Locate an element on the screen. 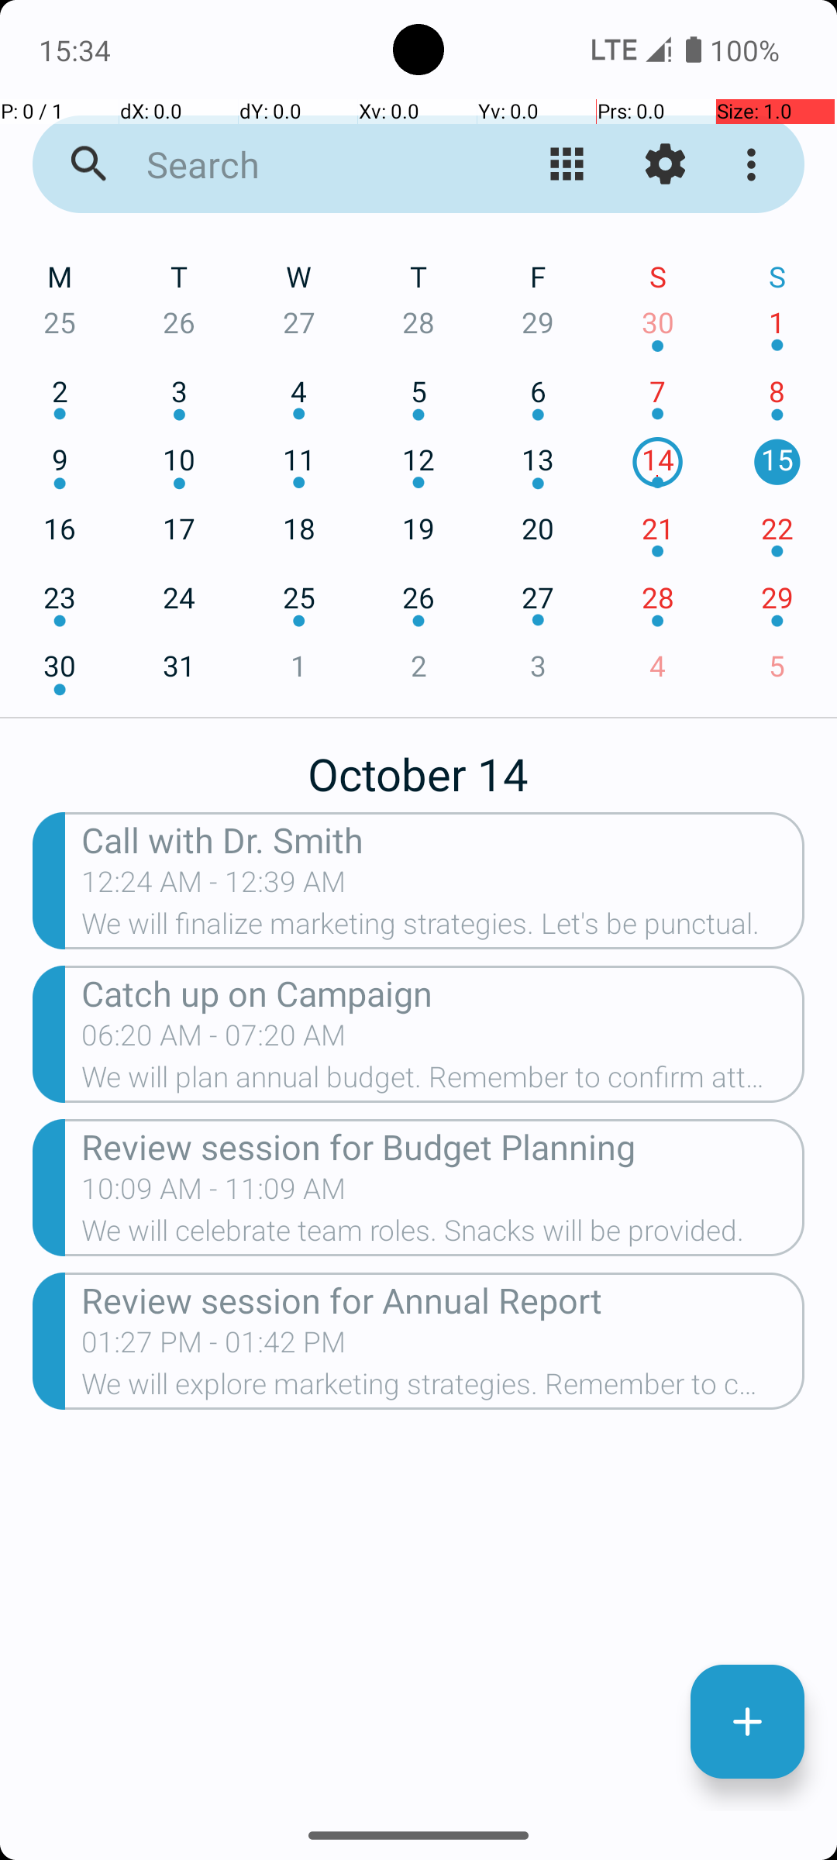 The height and width of the screenshot is (1860, 837). October 14 is located at coordinates (418, 766).